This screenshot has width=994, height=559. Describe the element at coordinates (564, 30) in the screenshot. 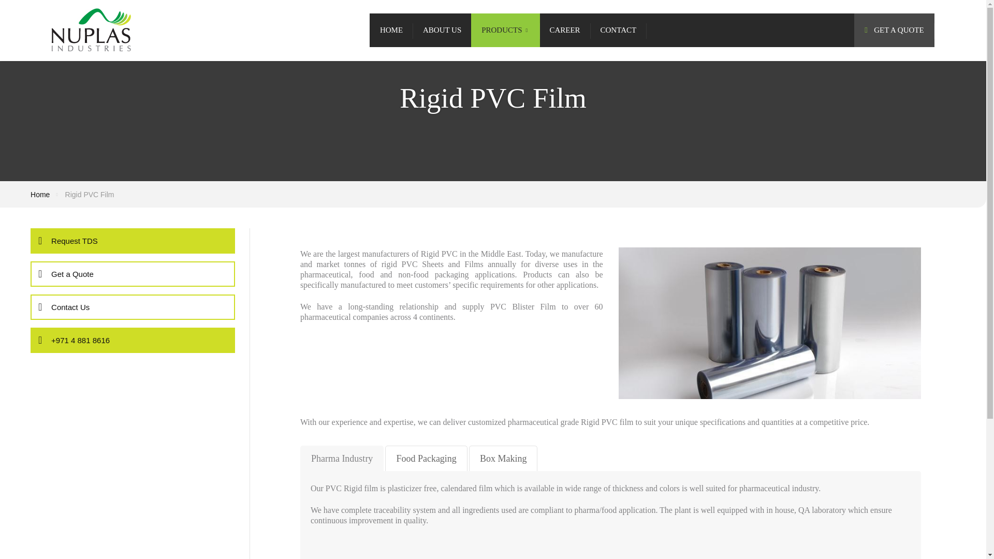

I see `CAREER` at that location.